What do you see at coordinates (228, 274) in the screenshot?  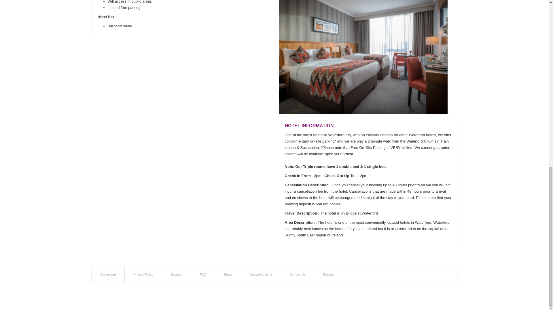 I see `Terms` at bounding box center [228, 274].